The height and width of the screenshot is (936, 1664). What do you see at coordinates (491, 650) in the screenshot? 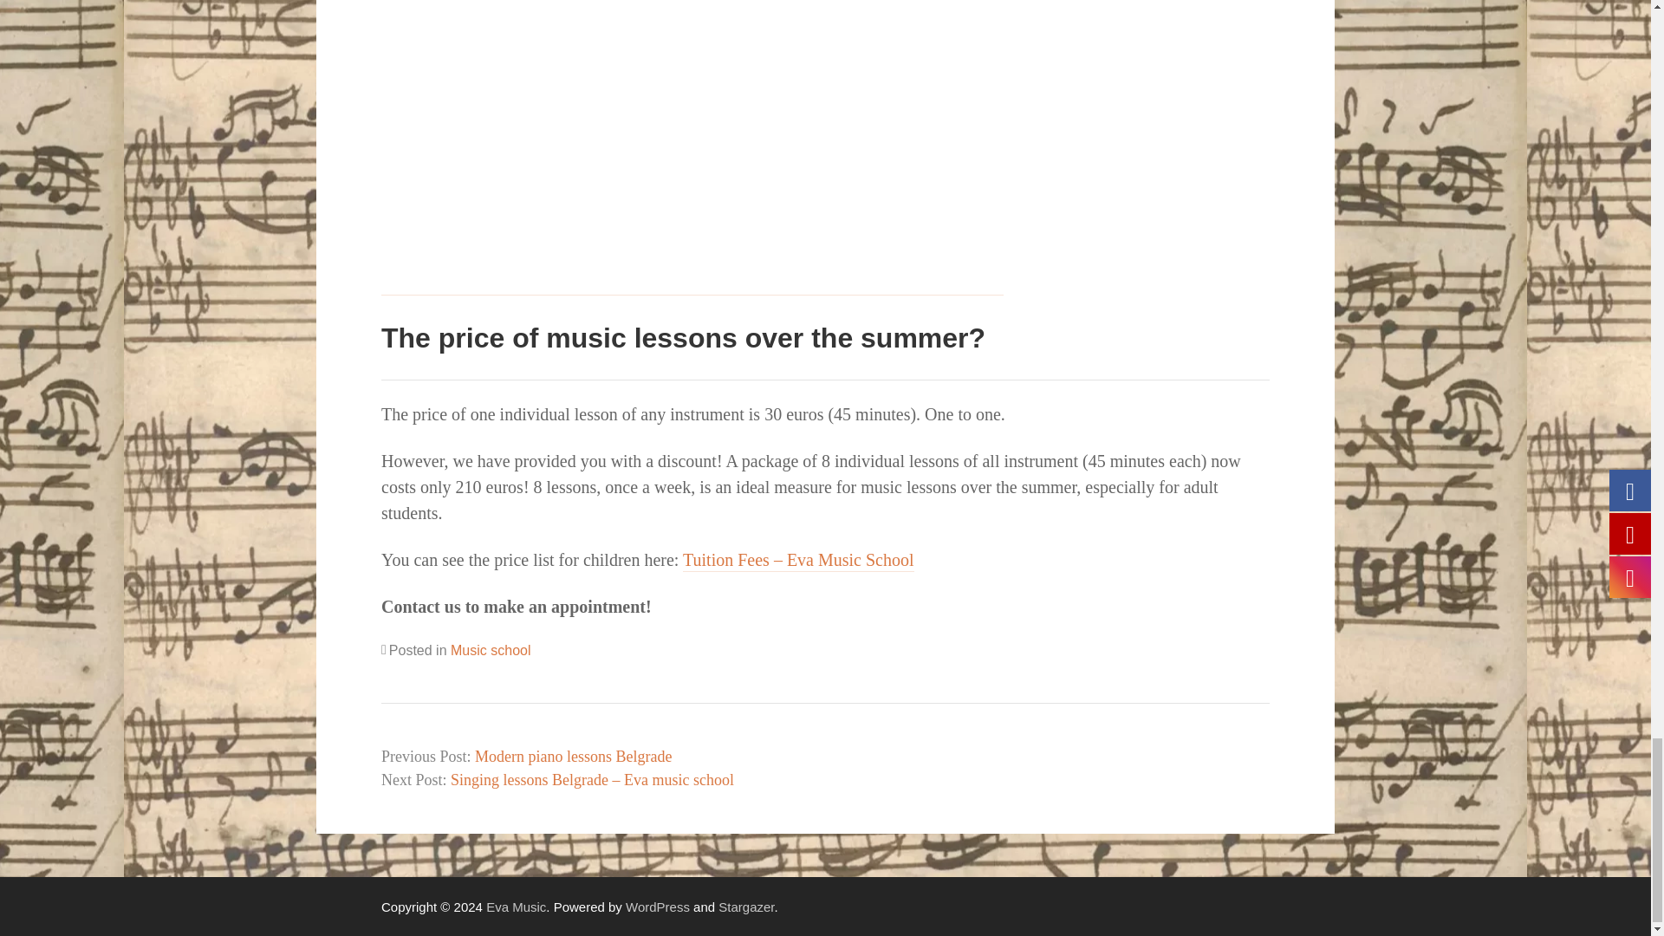
I see `Music school` at bounding box center [491, 650].